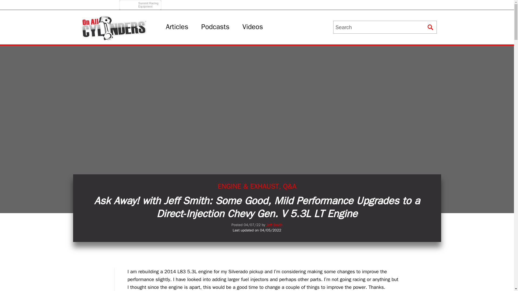 The height and width of the screenshot is (291, 518). What do you see at coordinates (141, 3) in the screenshot?
I see `Articles` at bounding box center [141, 3].